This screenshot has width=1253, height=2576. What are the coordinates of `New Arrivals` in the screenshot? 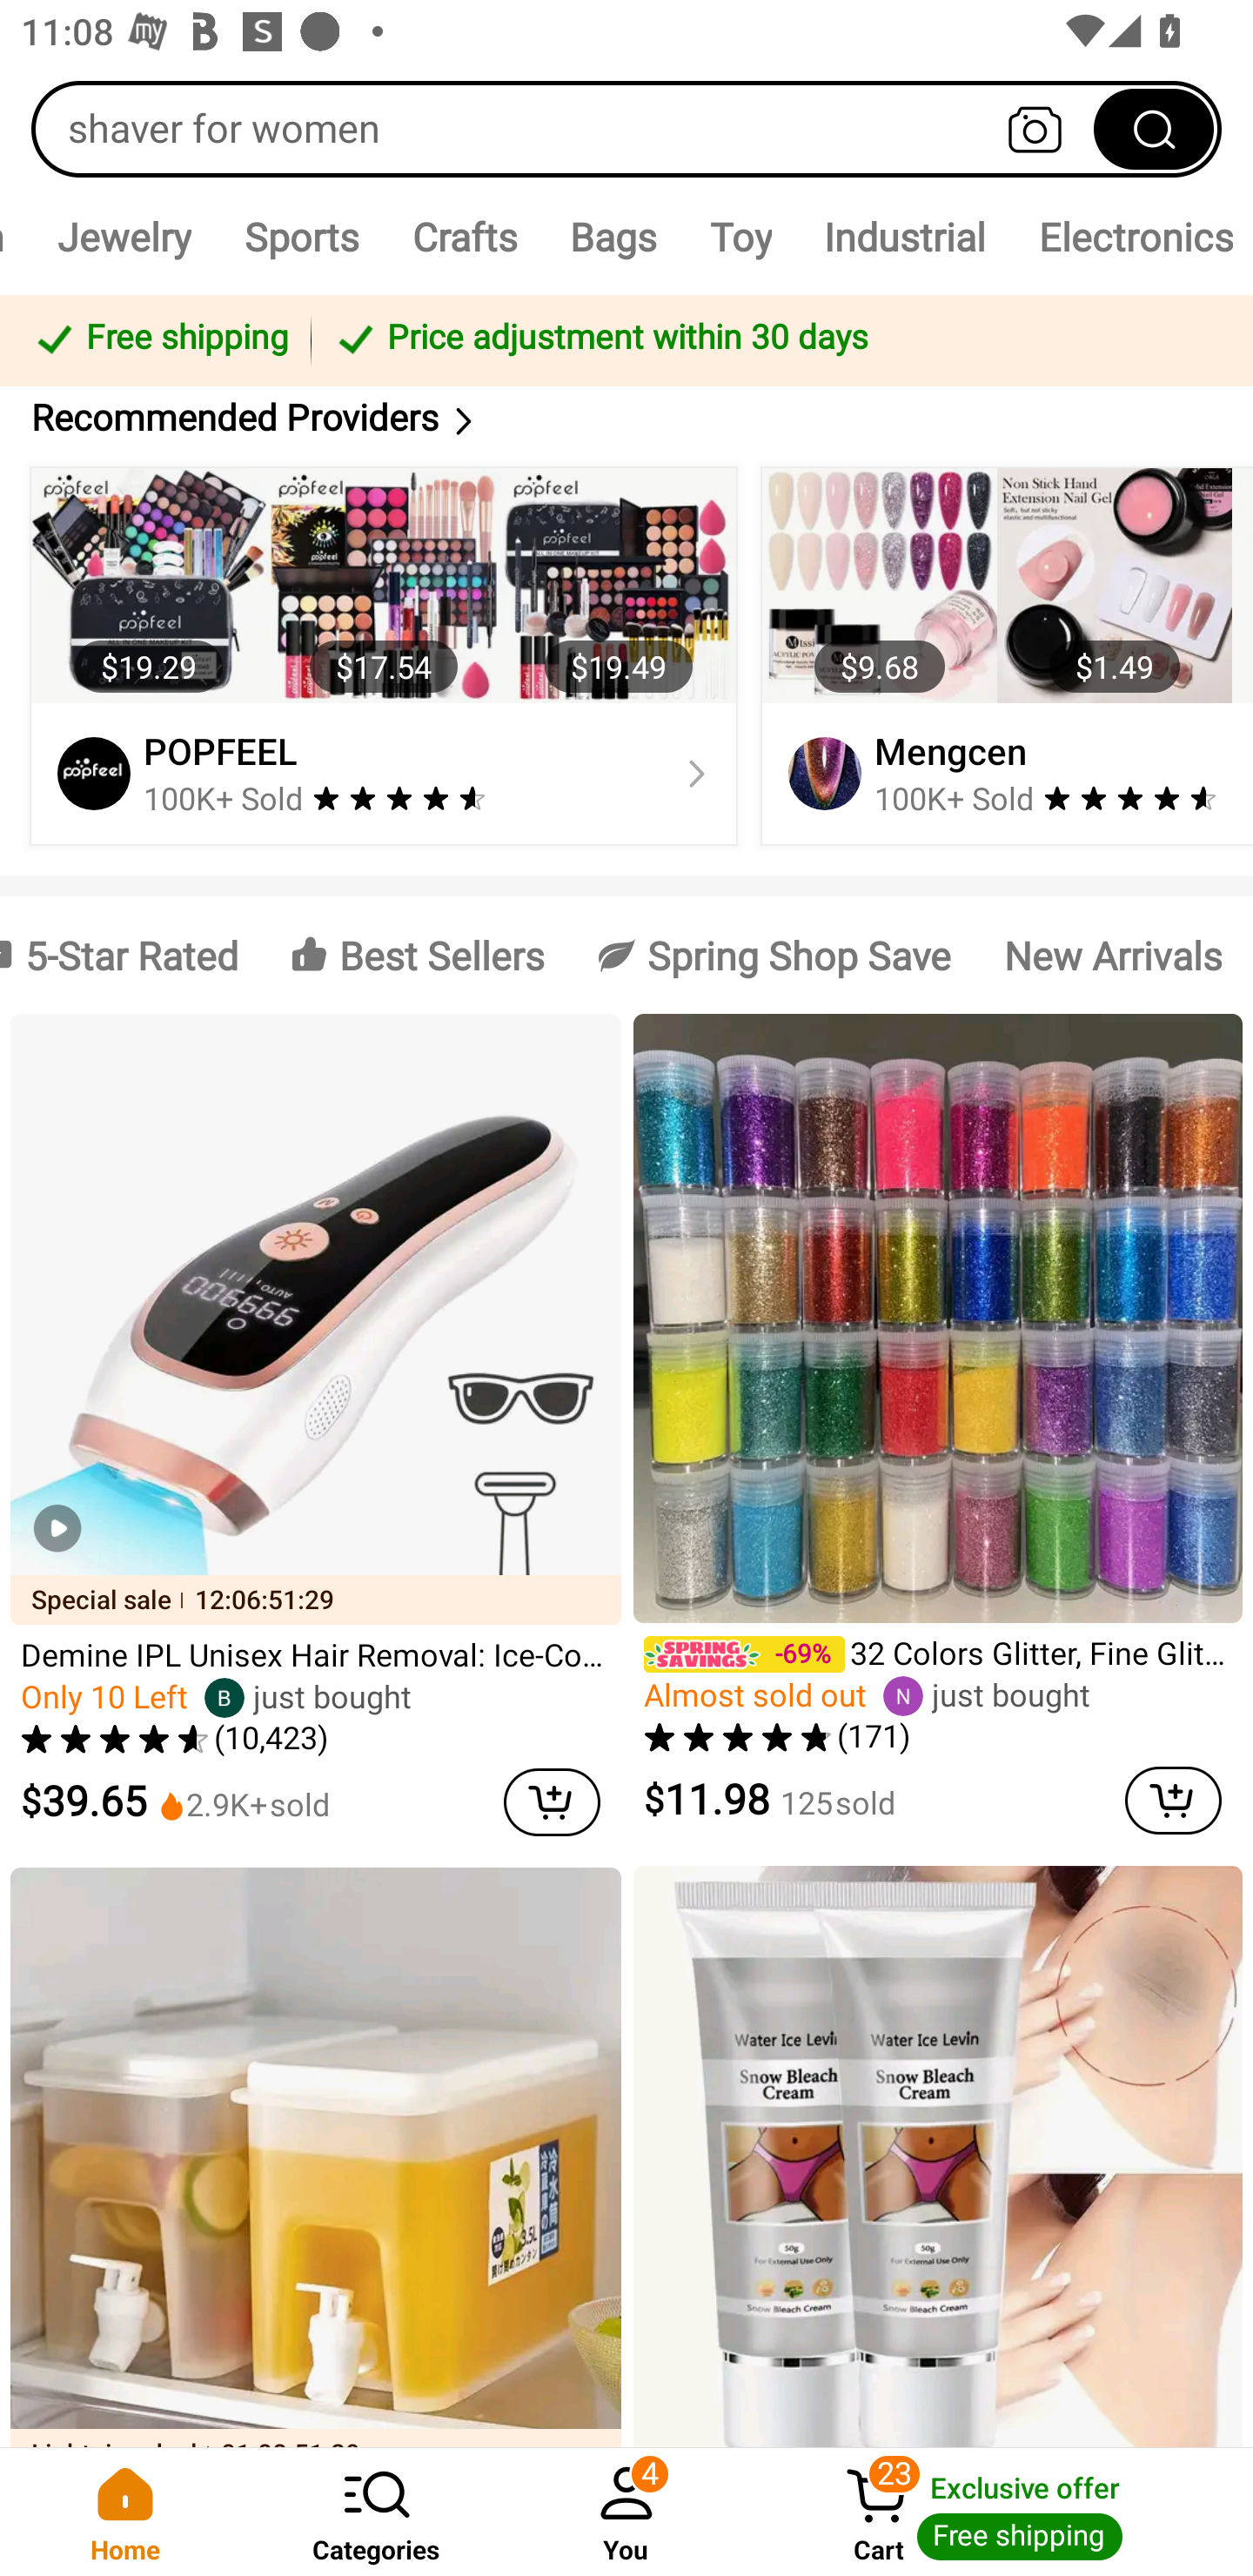 It's located at (1112, 956).